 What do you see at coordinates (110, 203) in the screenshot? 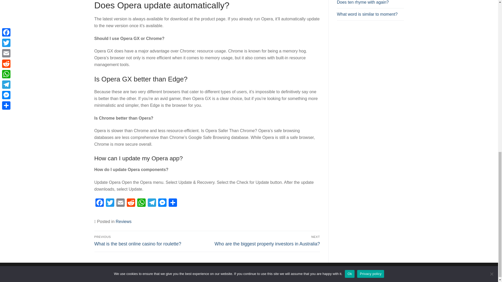
I see `Twitter` at bounding box center [110, 203].